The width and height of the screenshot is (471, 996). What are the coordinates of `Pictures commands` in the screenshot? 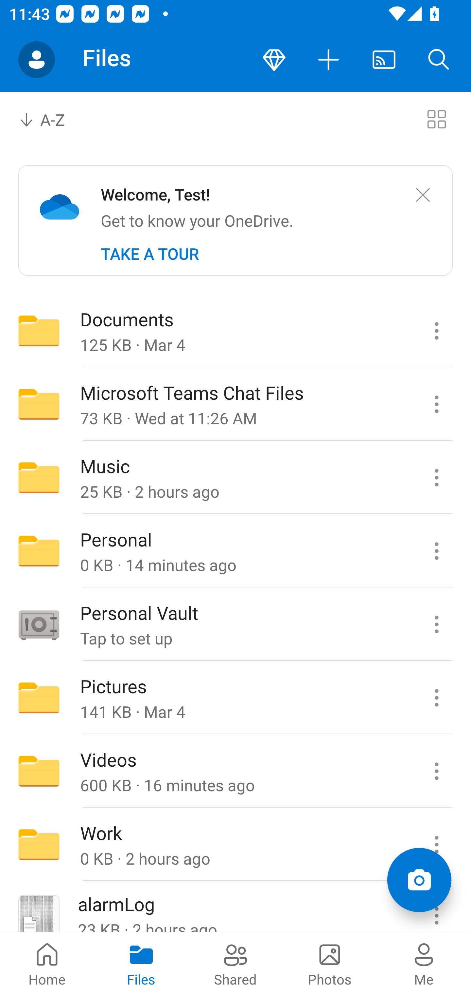 It's located at (436, 698).